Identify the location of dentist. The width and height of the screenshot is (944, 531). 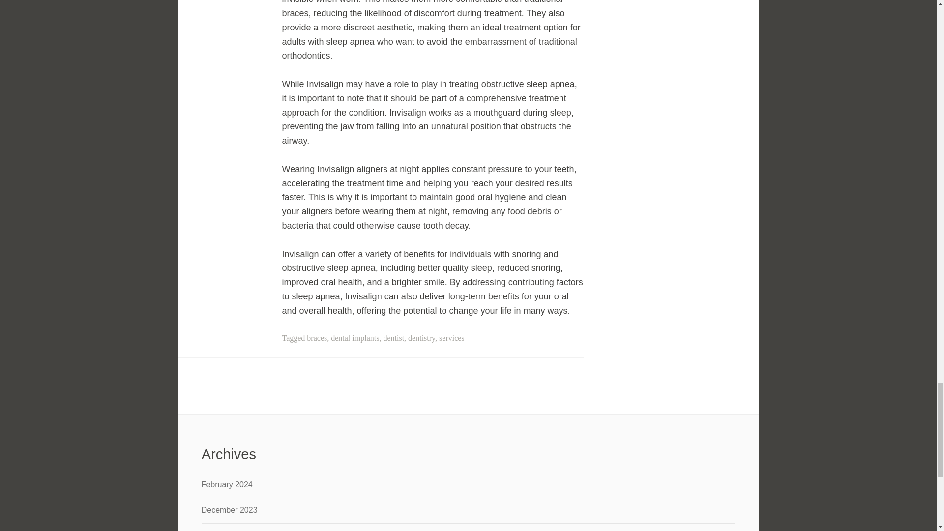
(393, 338).